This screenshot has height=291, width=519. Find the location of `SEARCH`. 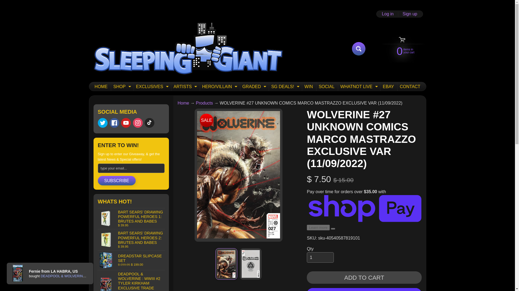

SEARCH is located at coordinates (410, 14).